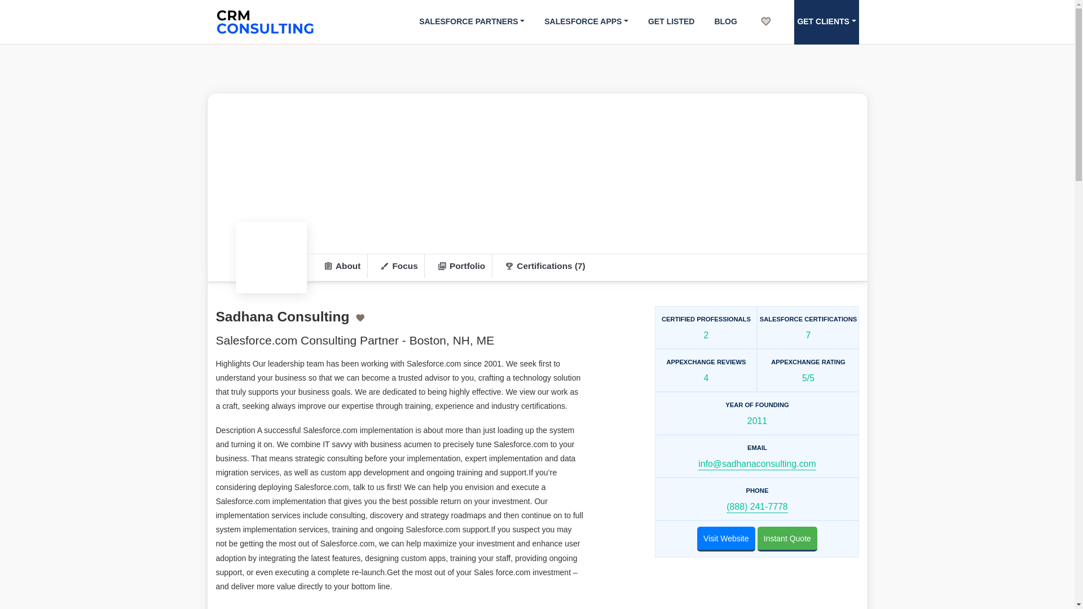 This screenshot has width=1083, height=609. Describe the element at coordinates (472, 21) in the screenshot. I see `SALESFORCE PARTNERS` at that location.